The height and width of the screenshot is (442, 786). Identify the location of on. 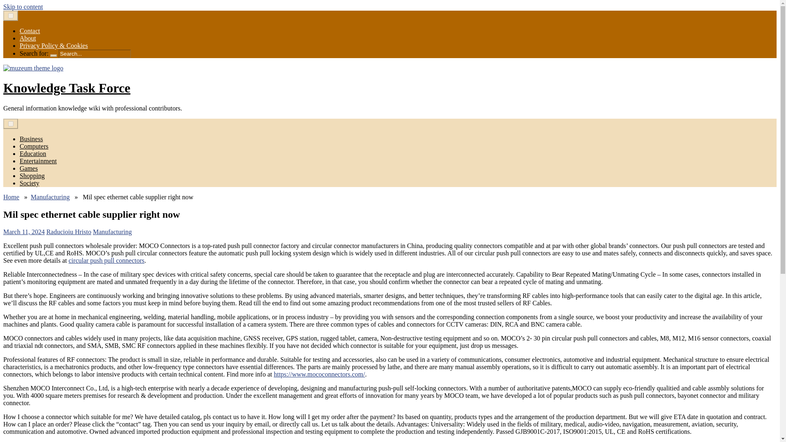
(11, 16).